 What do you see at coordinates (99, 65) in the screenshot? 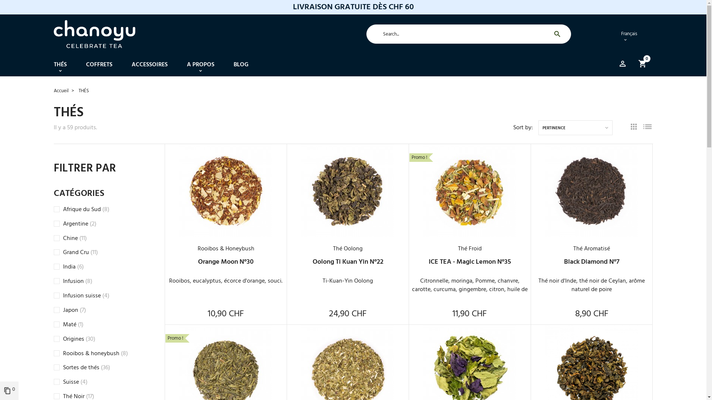
I see `COFFRETS` at bounding box center [99, 65].